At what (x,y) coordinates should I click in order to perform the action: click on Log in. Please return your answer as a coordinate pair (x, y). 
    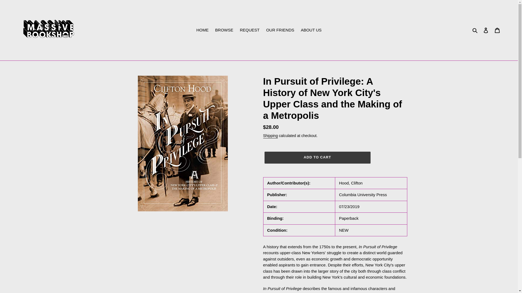
    Looking at the image, I should click on (486, 30).